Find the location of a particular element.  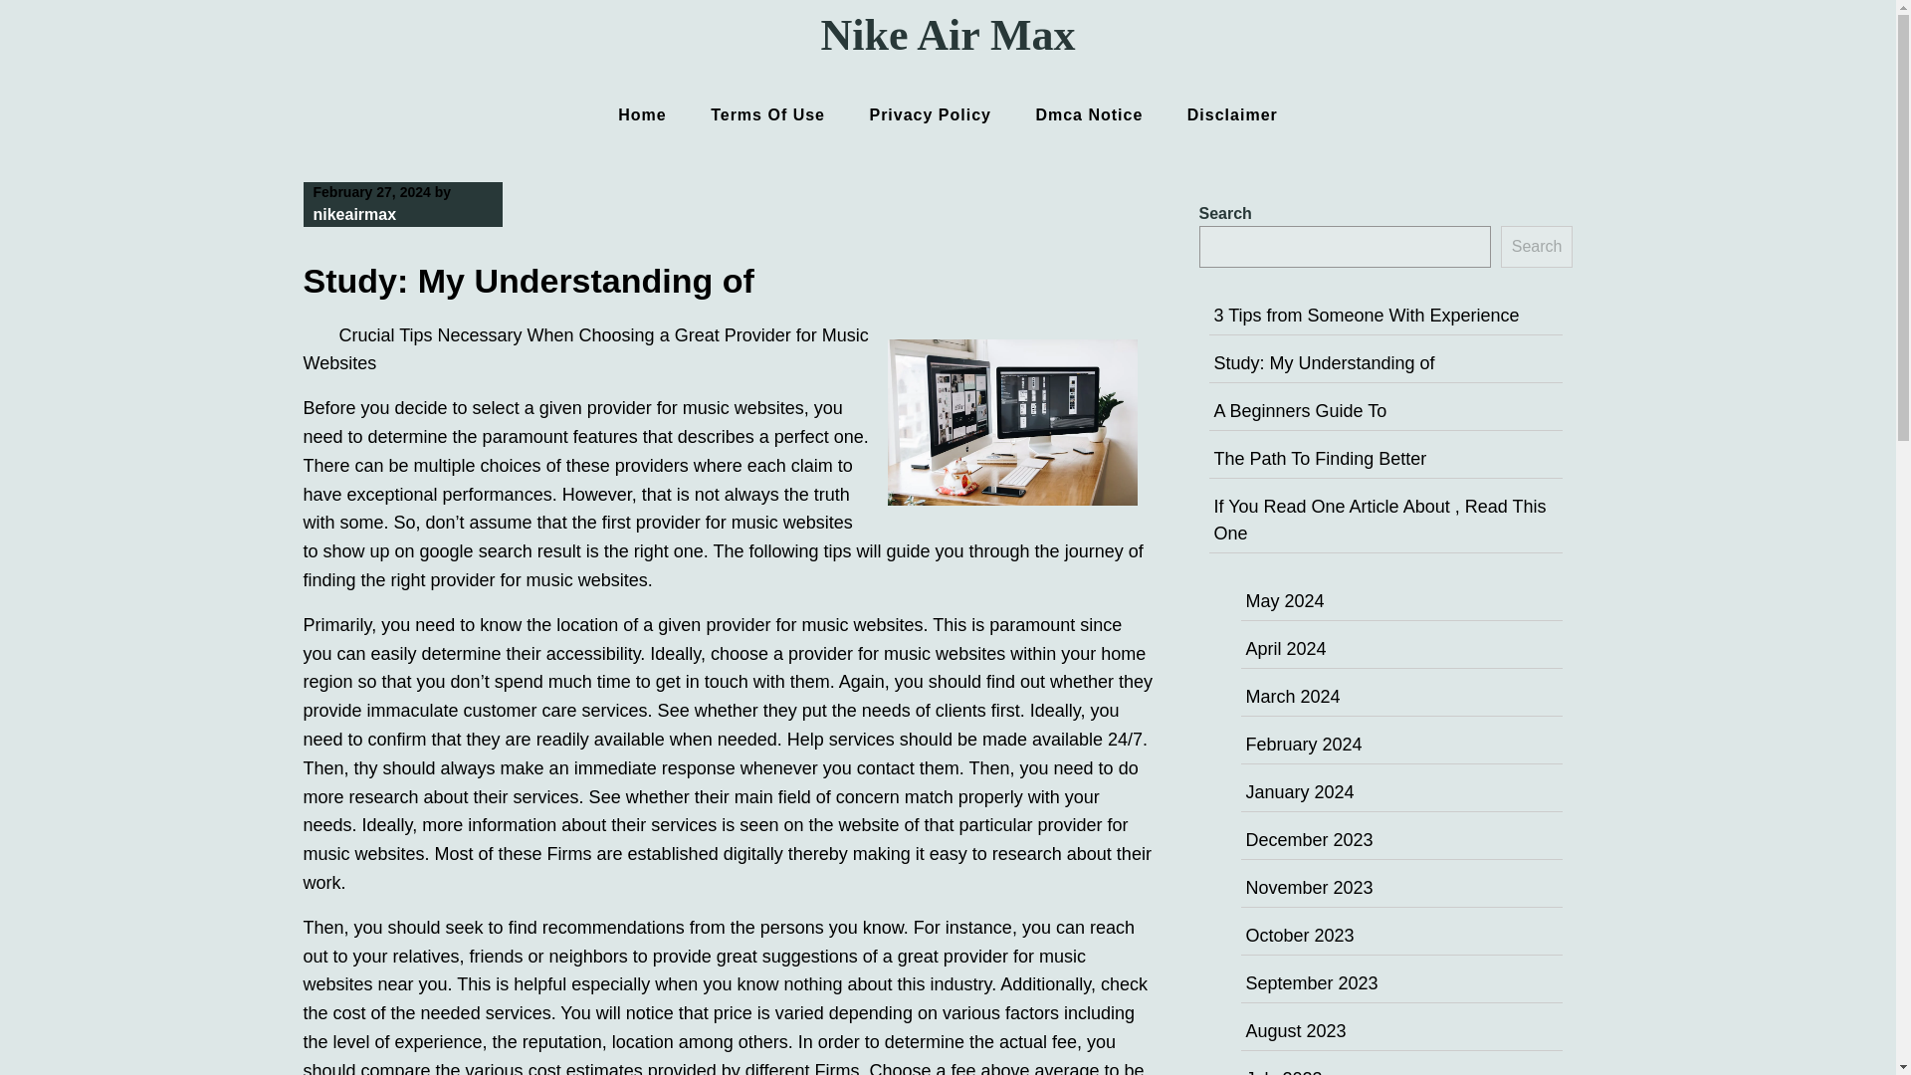

July 2023 is located at coordinates (1284, 1071).